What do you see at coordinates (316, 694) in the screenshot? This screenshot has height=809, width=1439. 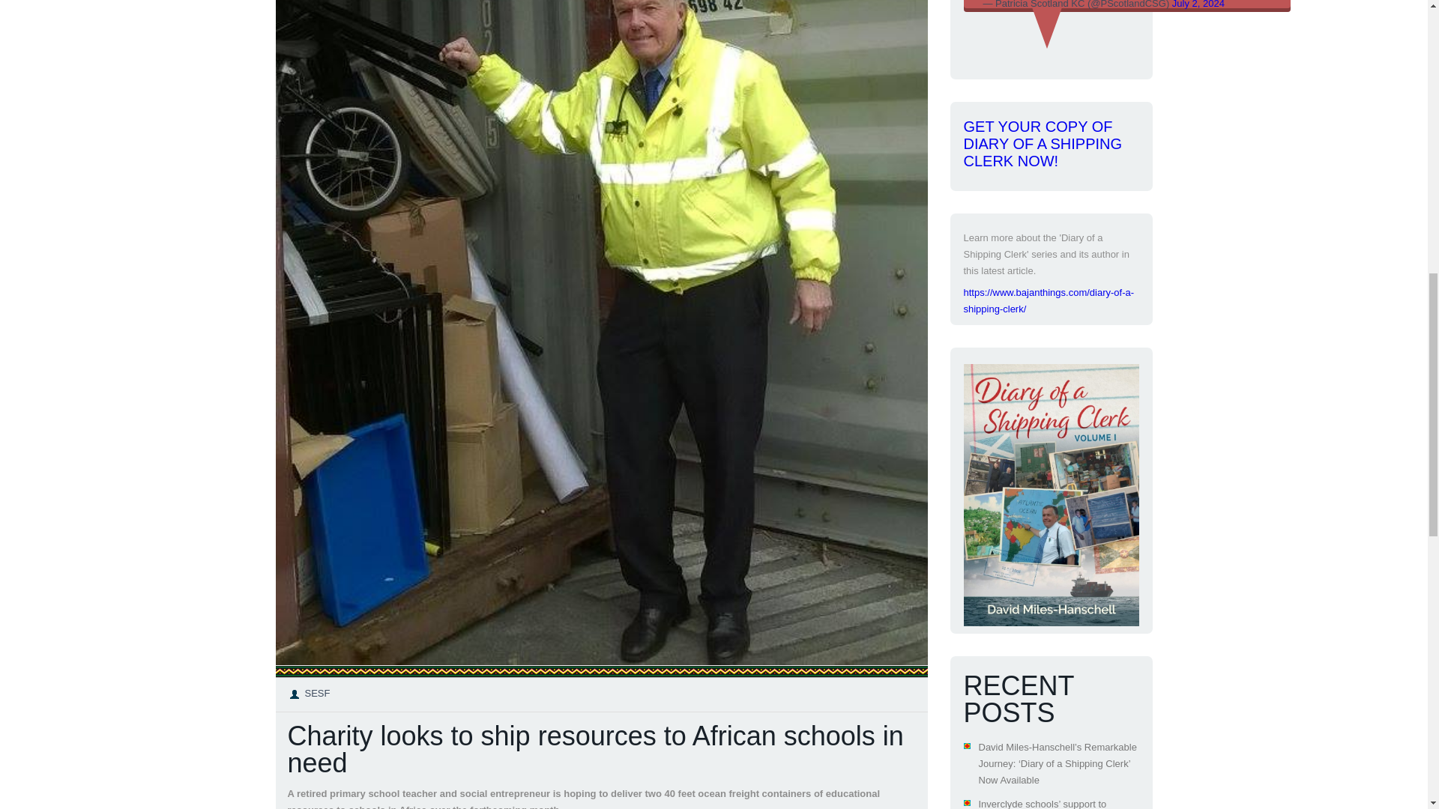 I see `SESF` at bounding box center [316, 694].